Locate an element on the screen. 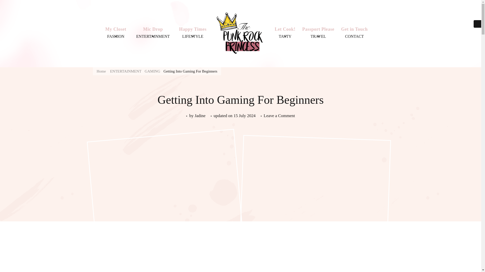 The height and width of the screenshot is (272, 485). LIFESTYLE is located at coordinates (192, 36).